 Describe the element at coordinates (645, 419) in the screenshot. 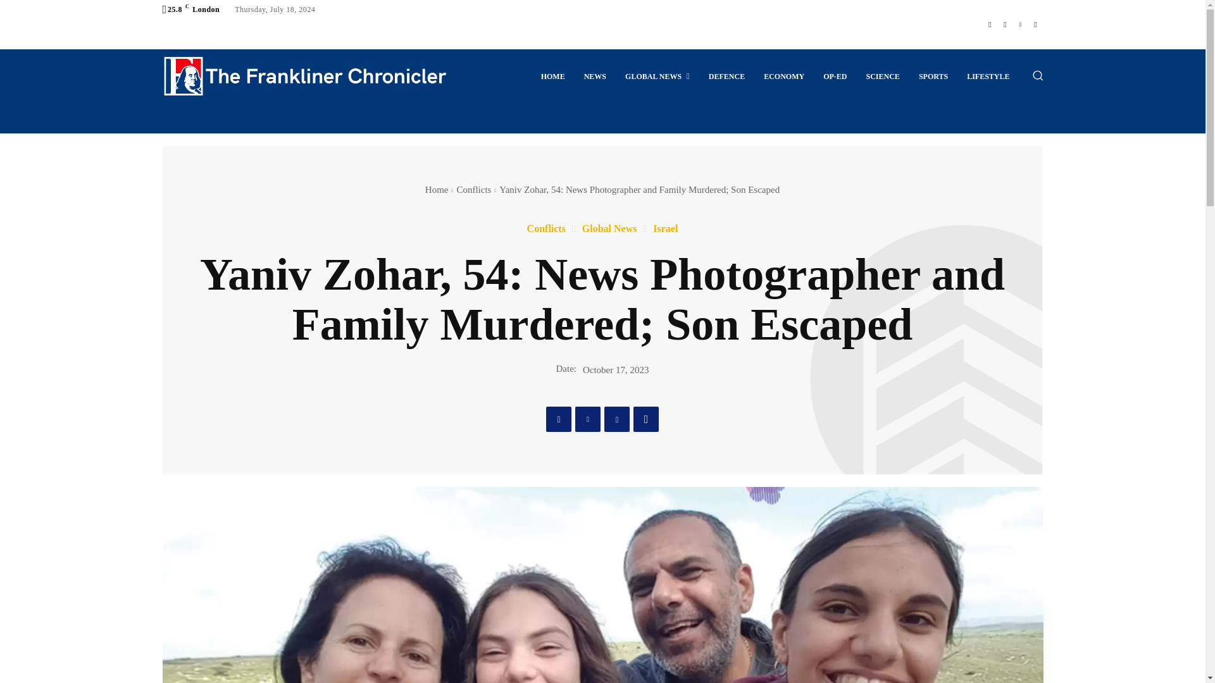

I see `WhatsApp` at that location.